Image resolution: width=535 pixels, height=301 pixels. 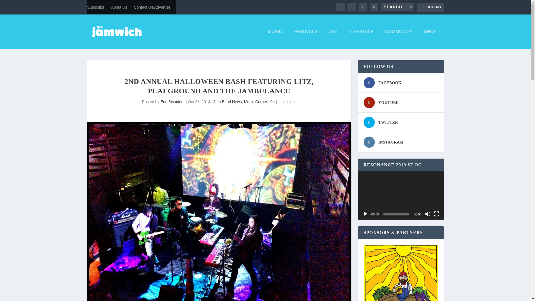 I want to click on Subscribe, so click(x=95, y=7).